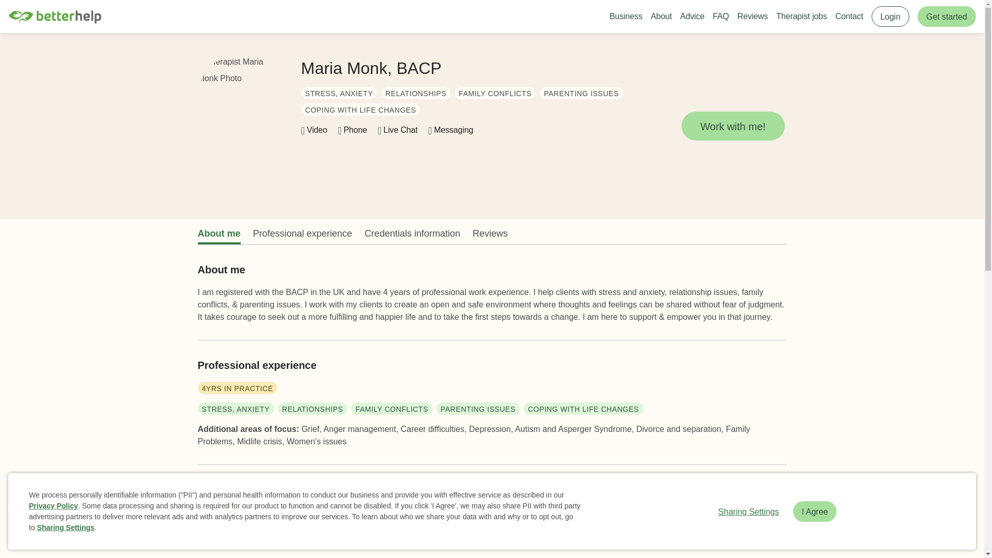 The width and height of the screenshot is (992, 558). Describe the element at coordinates (66, 528) in the screenshot. I see `Sharing Settings` at that location.